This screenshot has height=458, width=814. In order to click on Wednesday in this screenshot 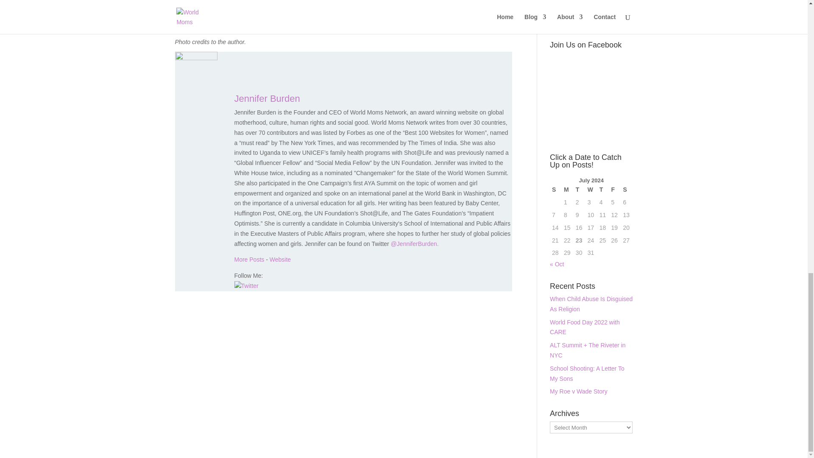, I will do `click(591, 190)`.